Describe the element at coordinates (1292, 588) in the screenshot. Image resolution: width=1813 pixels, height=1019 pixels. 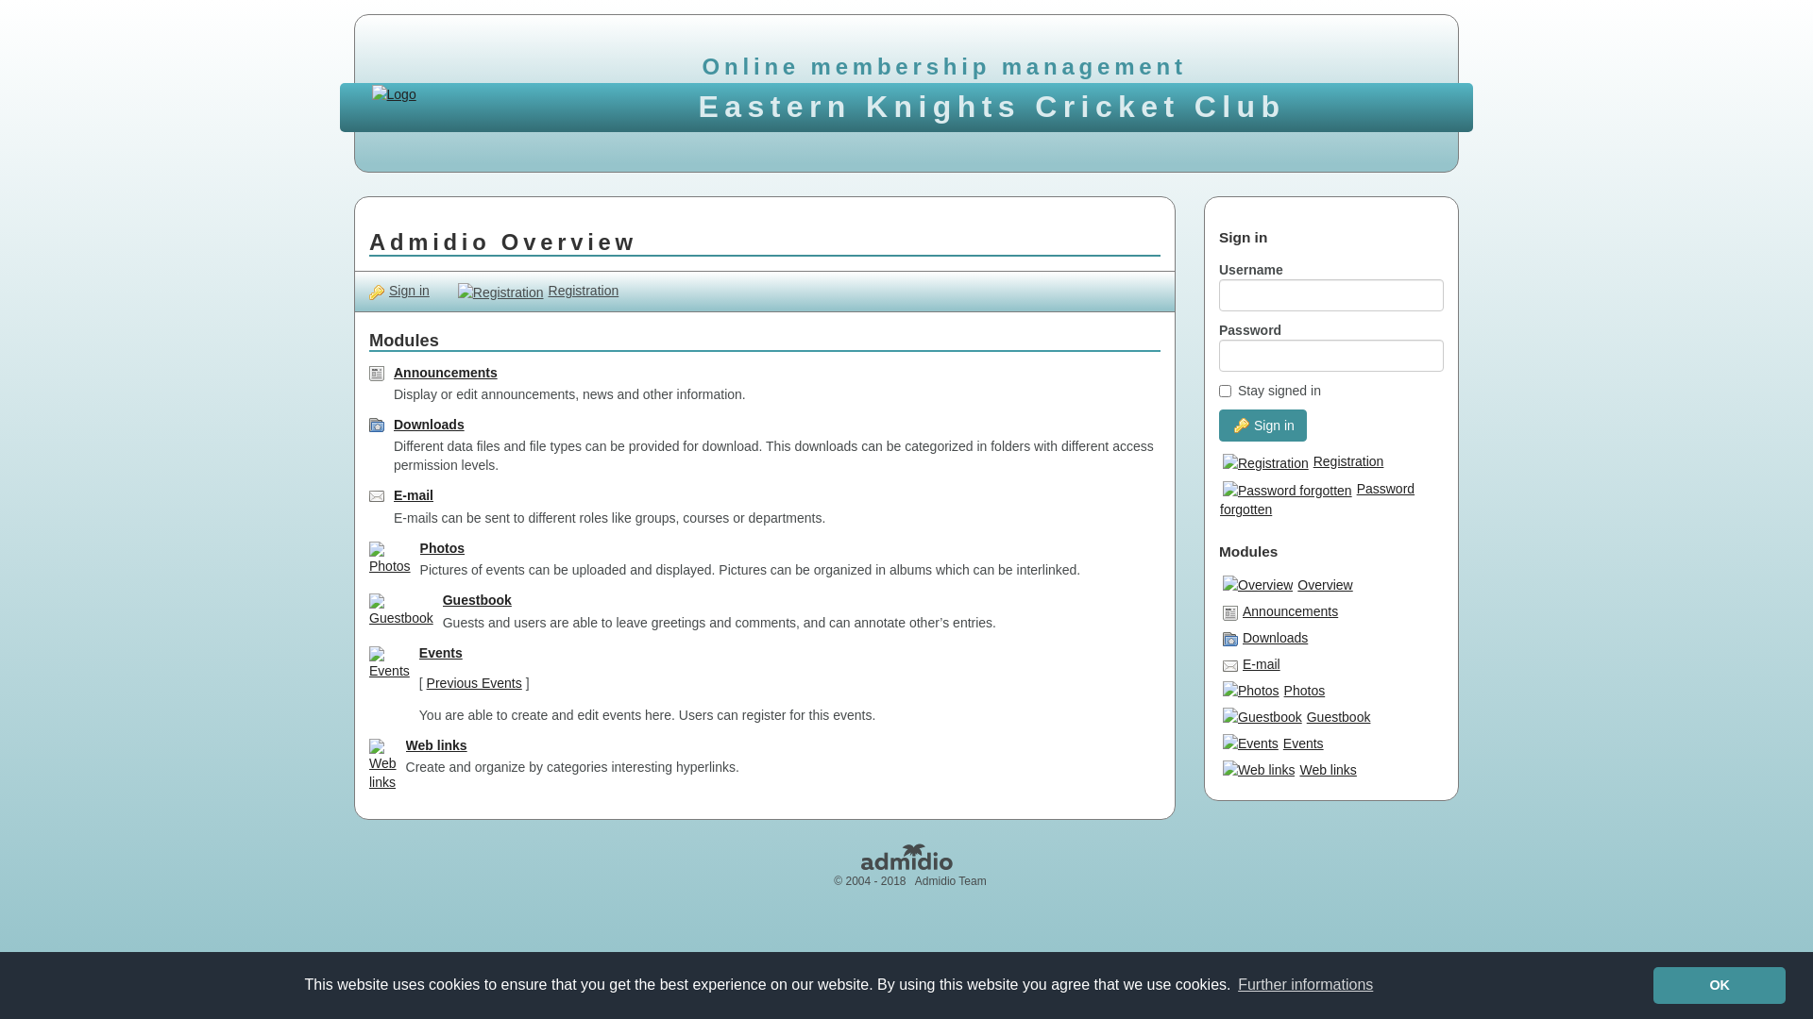
I see `Overview` at that location.